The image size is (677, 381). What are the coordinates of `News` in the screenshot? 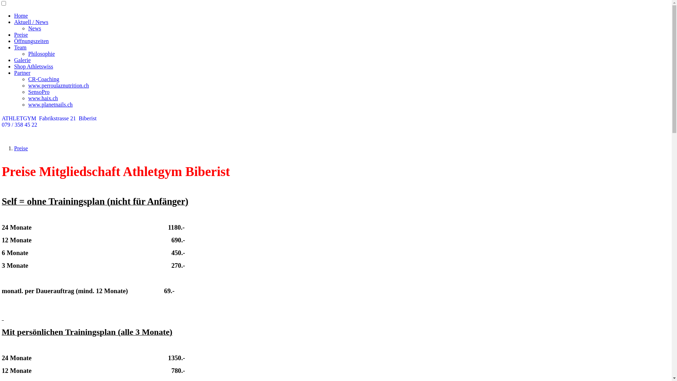 It's located at (35, 28).